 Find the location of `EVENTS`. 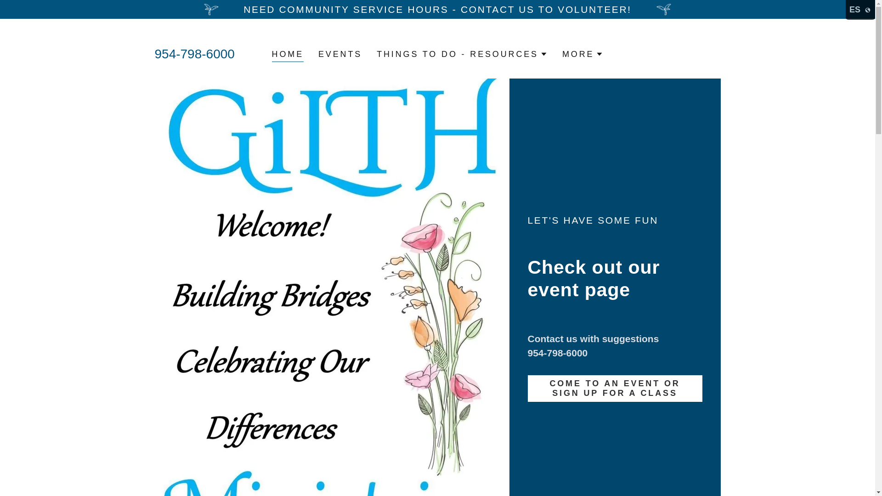

EVENTS is located at coordinates (340, 54).